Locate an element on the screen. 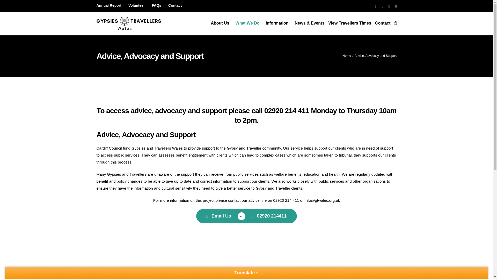  Volunteer is located at coordinates (137, 6).